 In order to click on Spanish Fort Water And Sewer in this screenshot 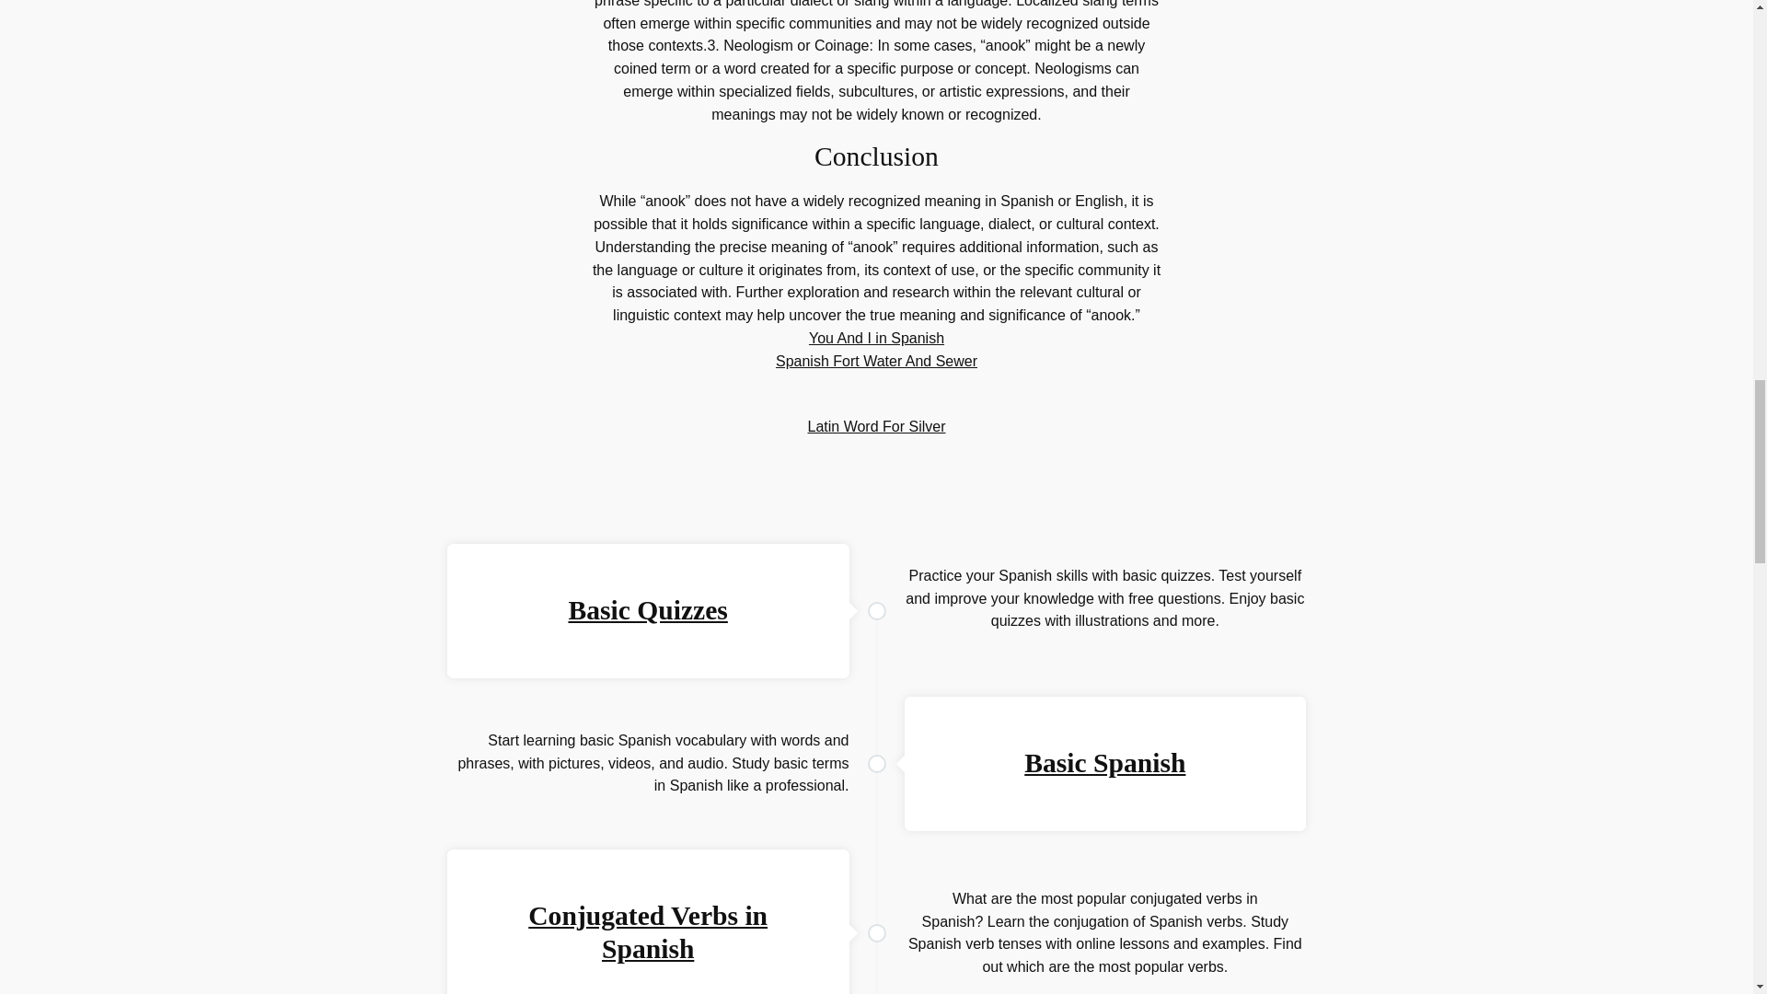, I will do `click(876, 361)`.